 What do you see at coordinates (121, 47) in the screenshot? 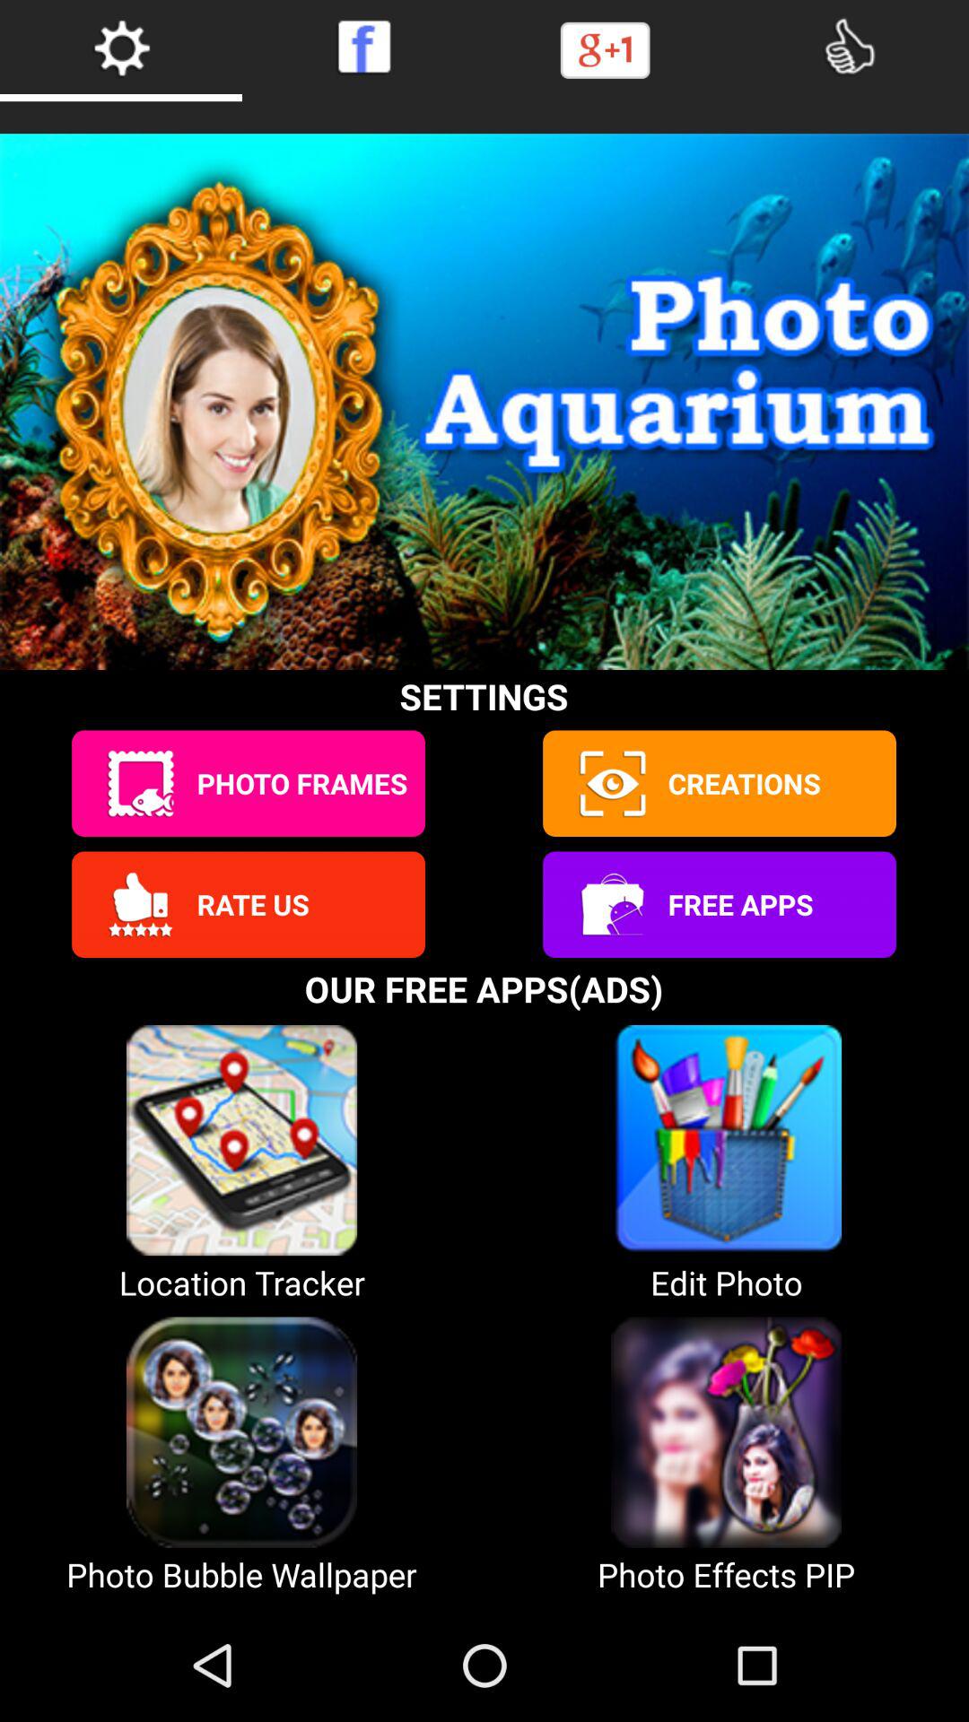
I see `toggle settings` at bounding box center [121, 47].